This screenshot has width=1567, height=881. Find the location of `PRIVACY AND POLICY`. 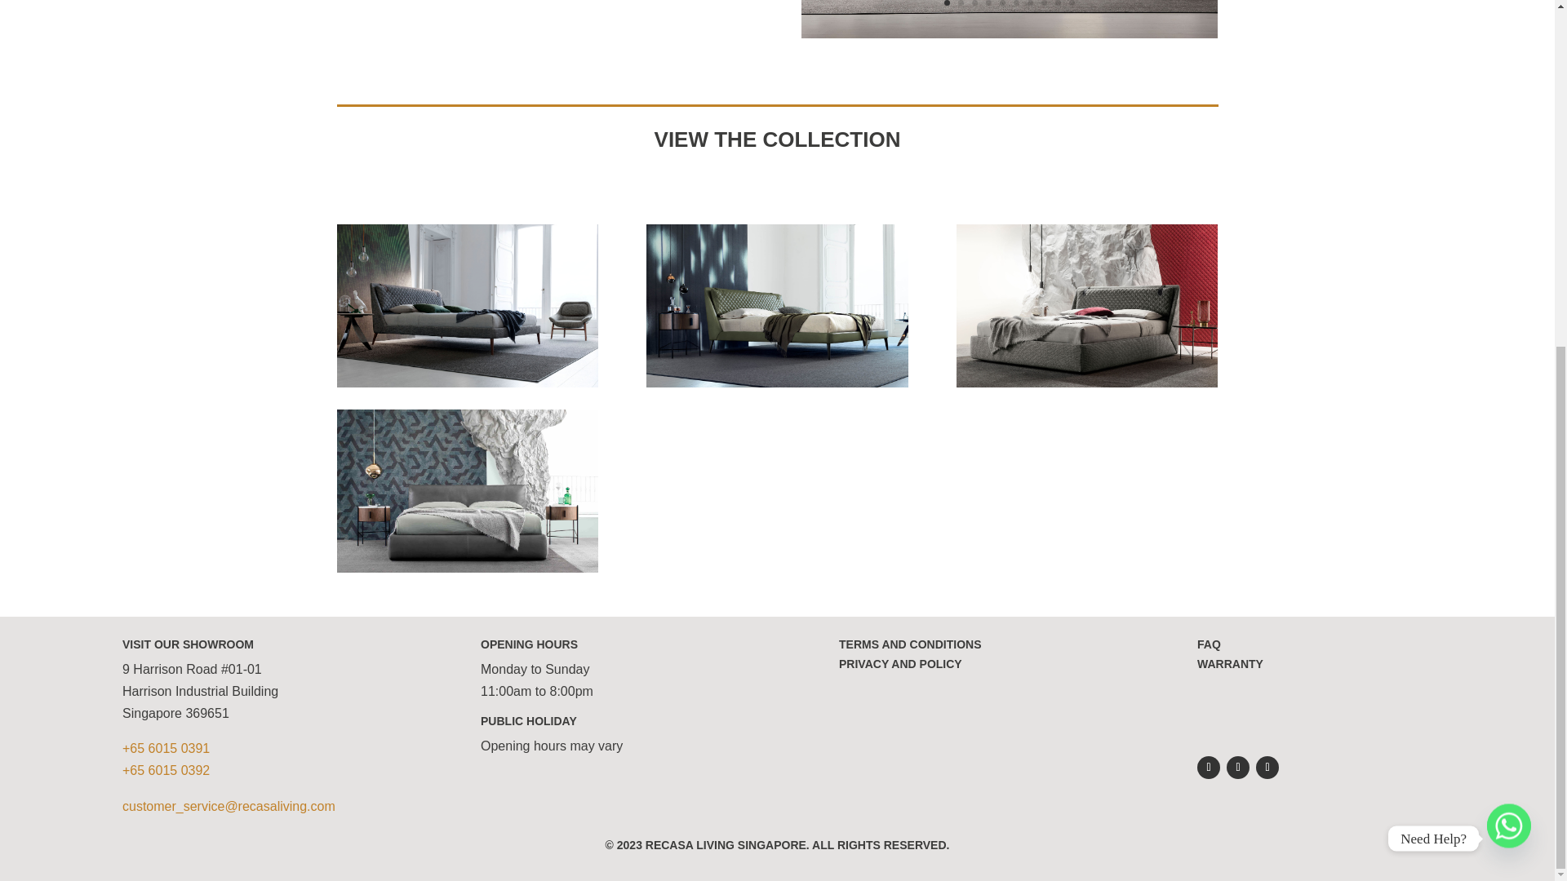

PRIVACY AND POLICY is located at coordinates (899, 663).